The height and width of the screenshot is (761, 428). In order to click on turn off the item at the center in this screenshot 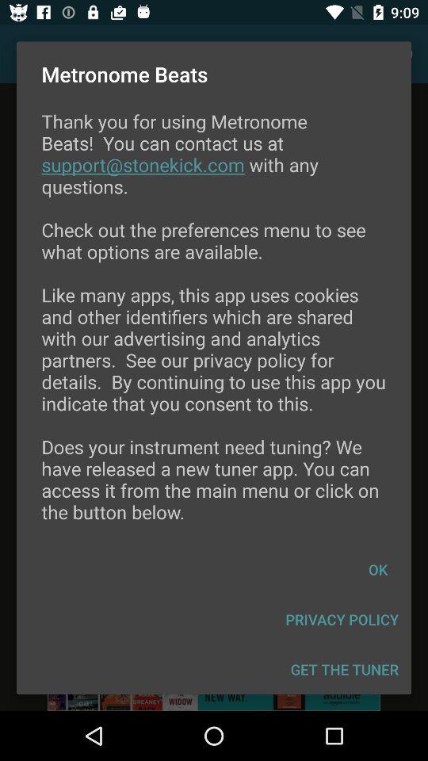, I will do `click(214, 327)`.